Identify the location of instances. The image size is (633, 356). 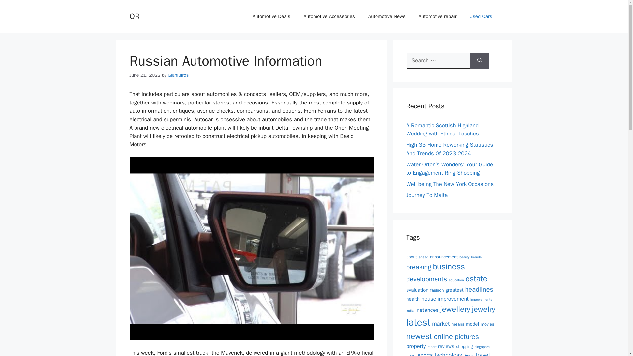
(427, 310).